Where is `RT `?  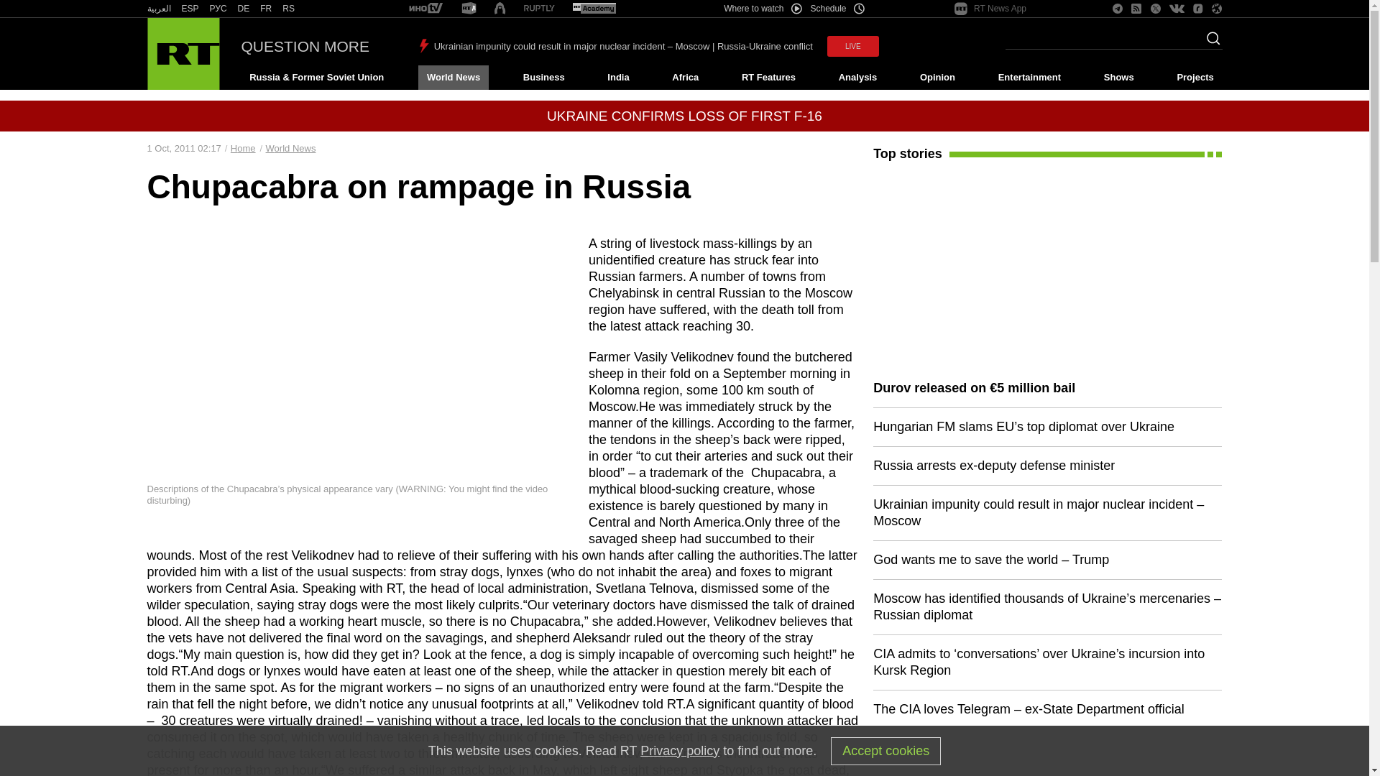
RT  is located at coordinates (218, 9).